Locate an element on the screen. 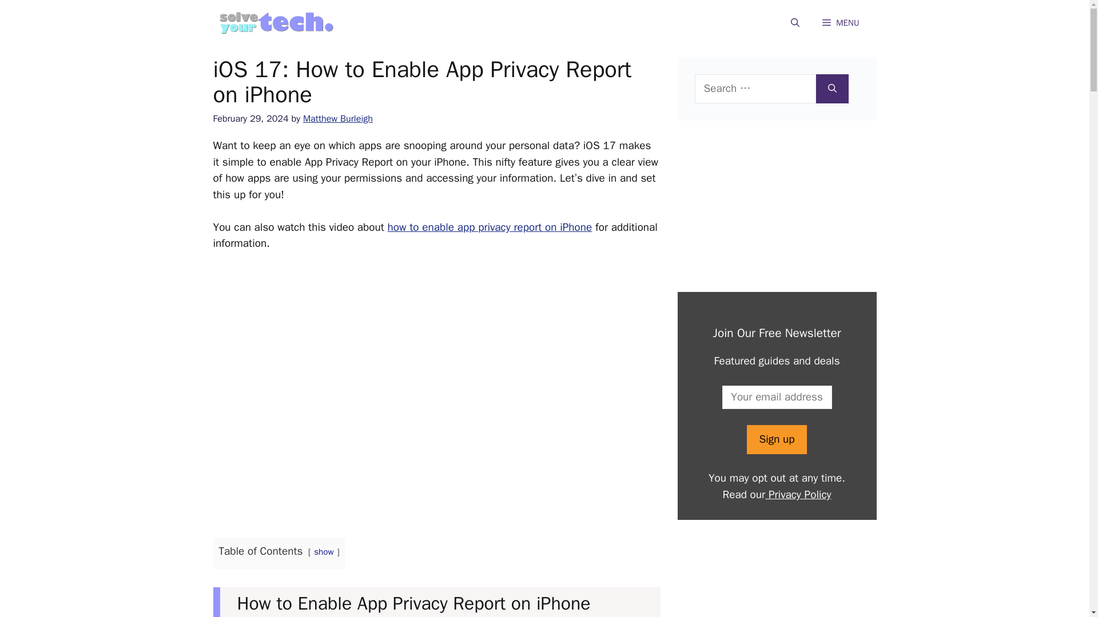 The width and height of the screenshot is (1098, 617). Matthew Burleigh is located at coordinates (337, 118).